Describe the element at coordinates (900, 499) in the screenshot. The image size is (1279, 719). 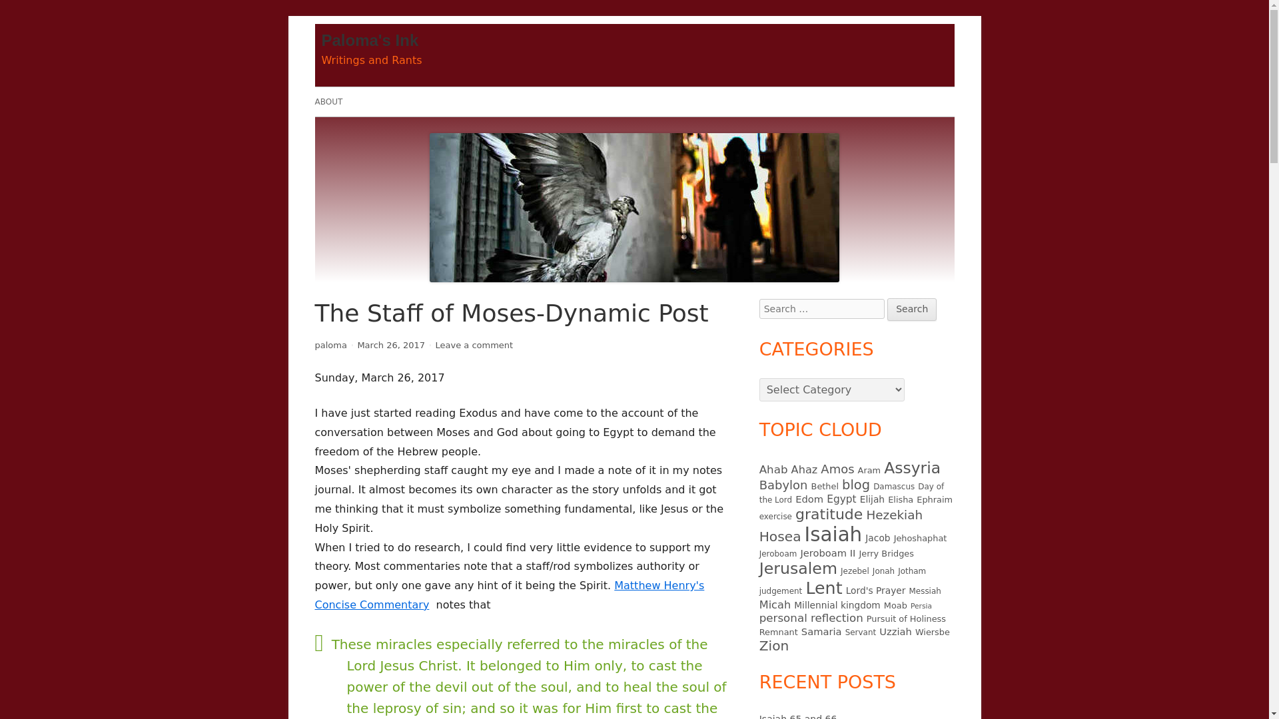
I see `Ahab` at that location.